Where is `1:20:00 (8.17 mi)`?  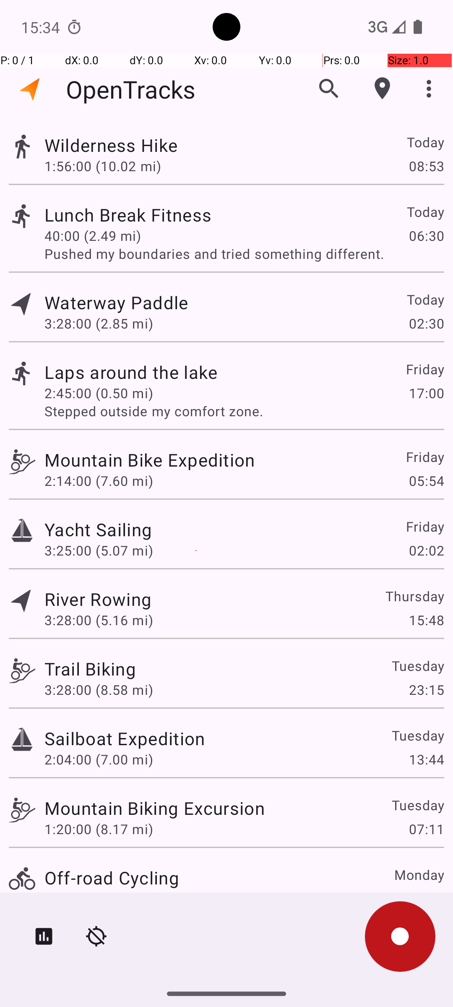 1:20:00 (8.17 mi) is located at coordinates (99, 829).